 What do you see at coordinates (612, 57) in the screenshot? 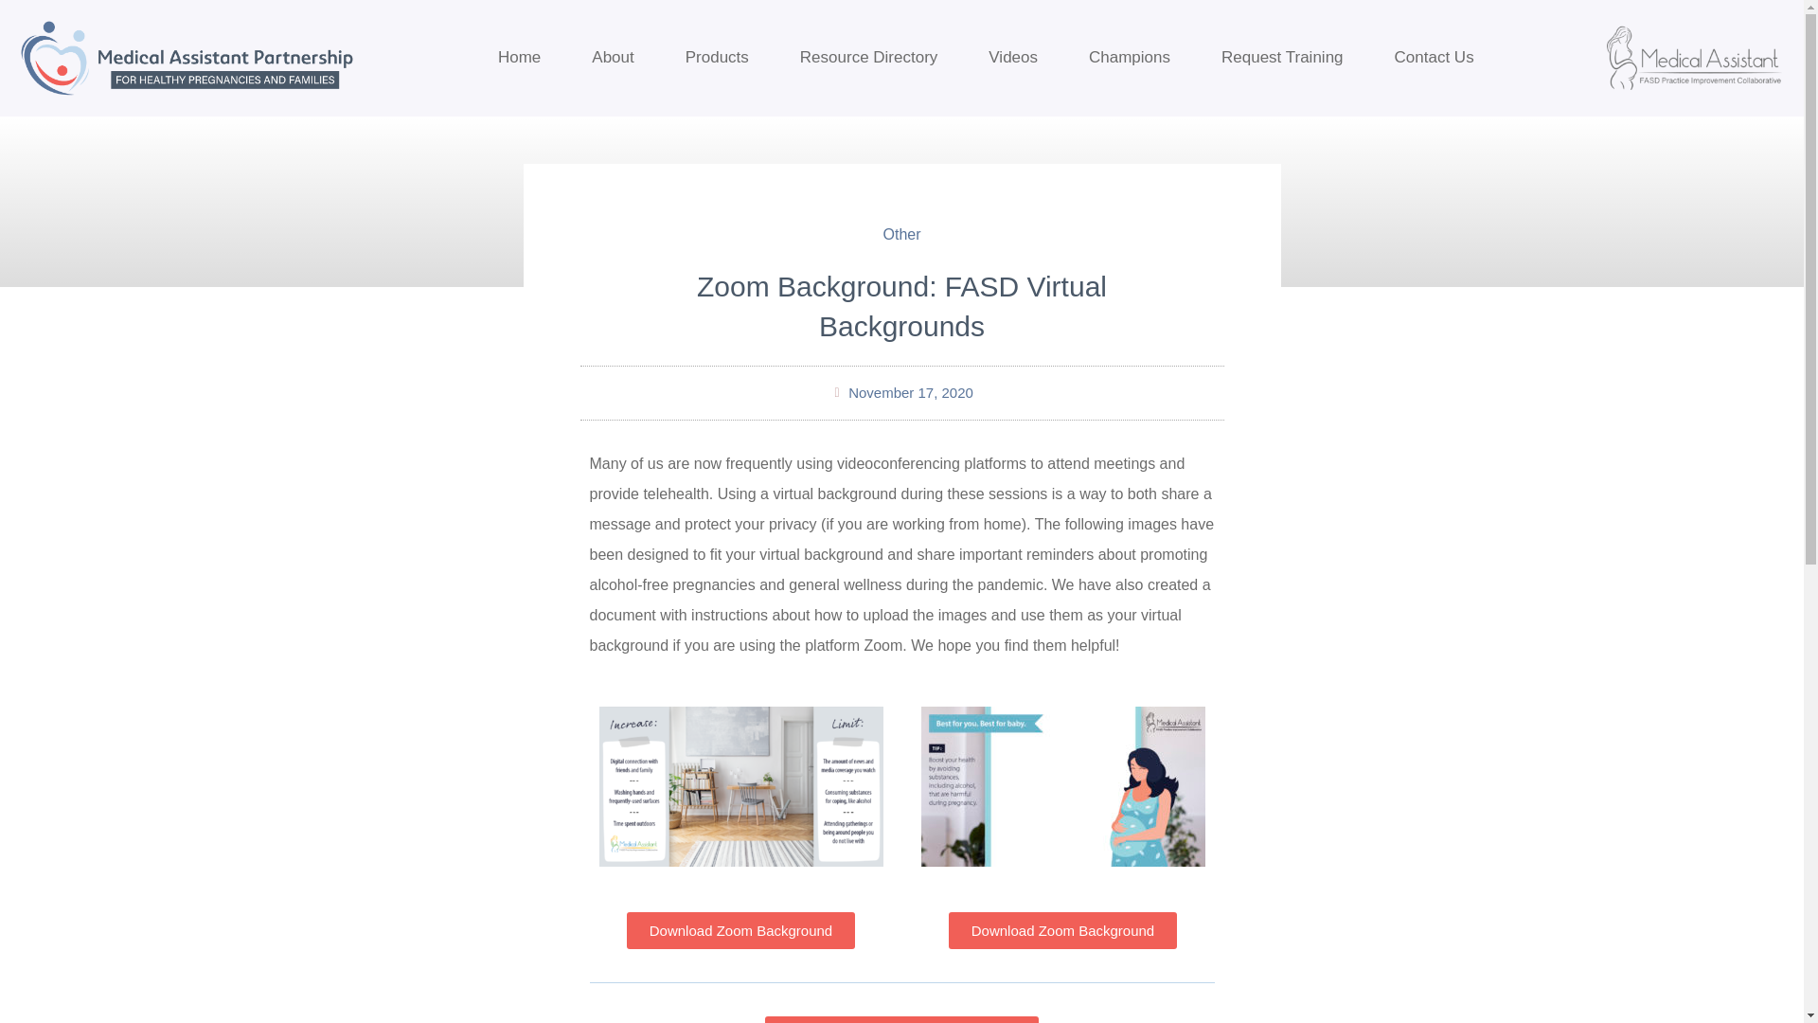
I see `About` at bounding box center [612, 57].